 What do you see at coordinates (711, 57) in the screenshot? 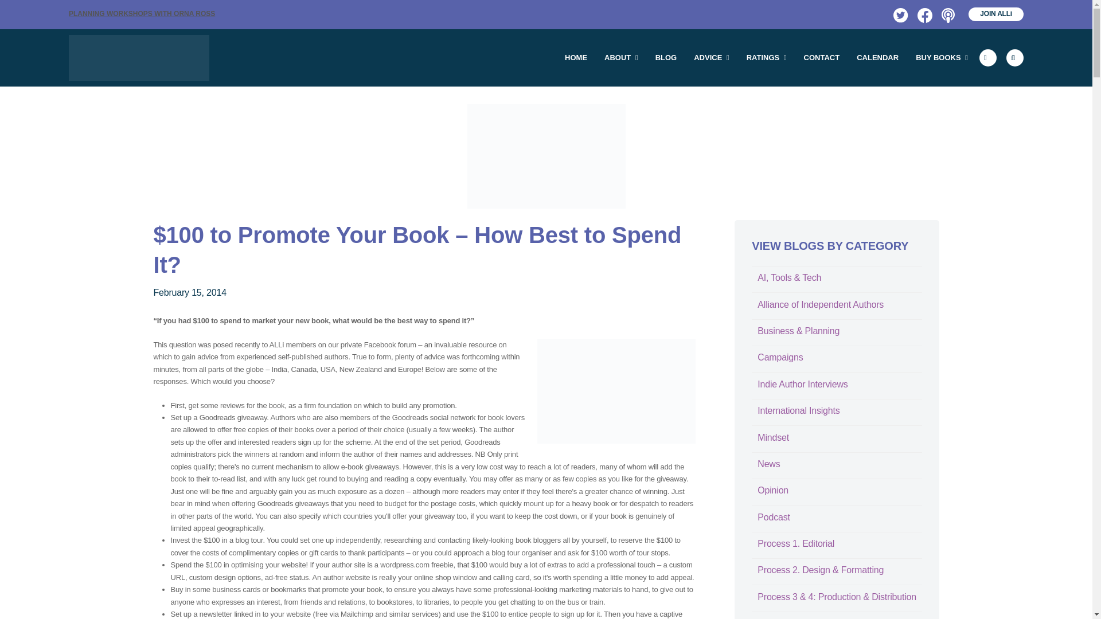
I see `ADVICE` at bounding box center [711, 57].